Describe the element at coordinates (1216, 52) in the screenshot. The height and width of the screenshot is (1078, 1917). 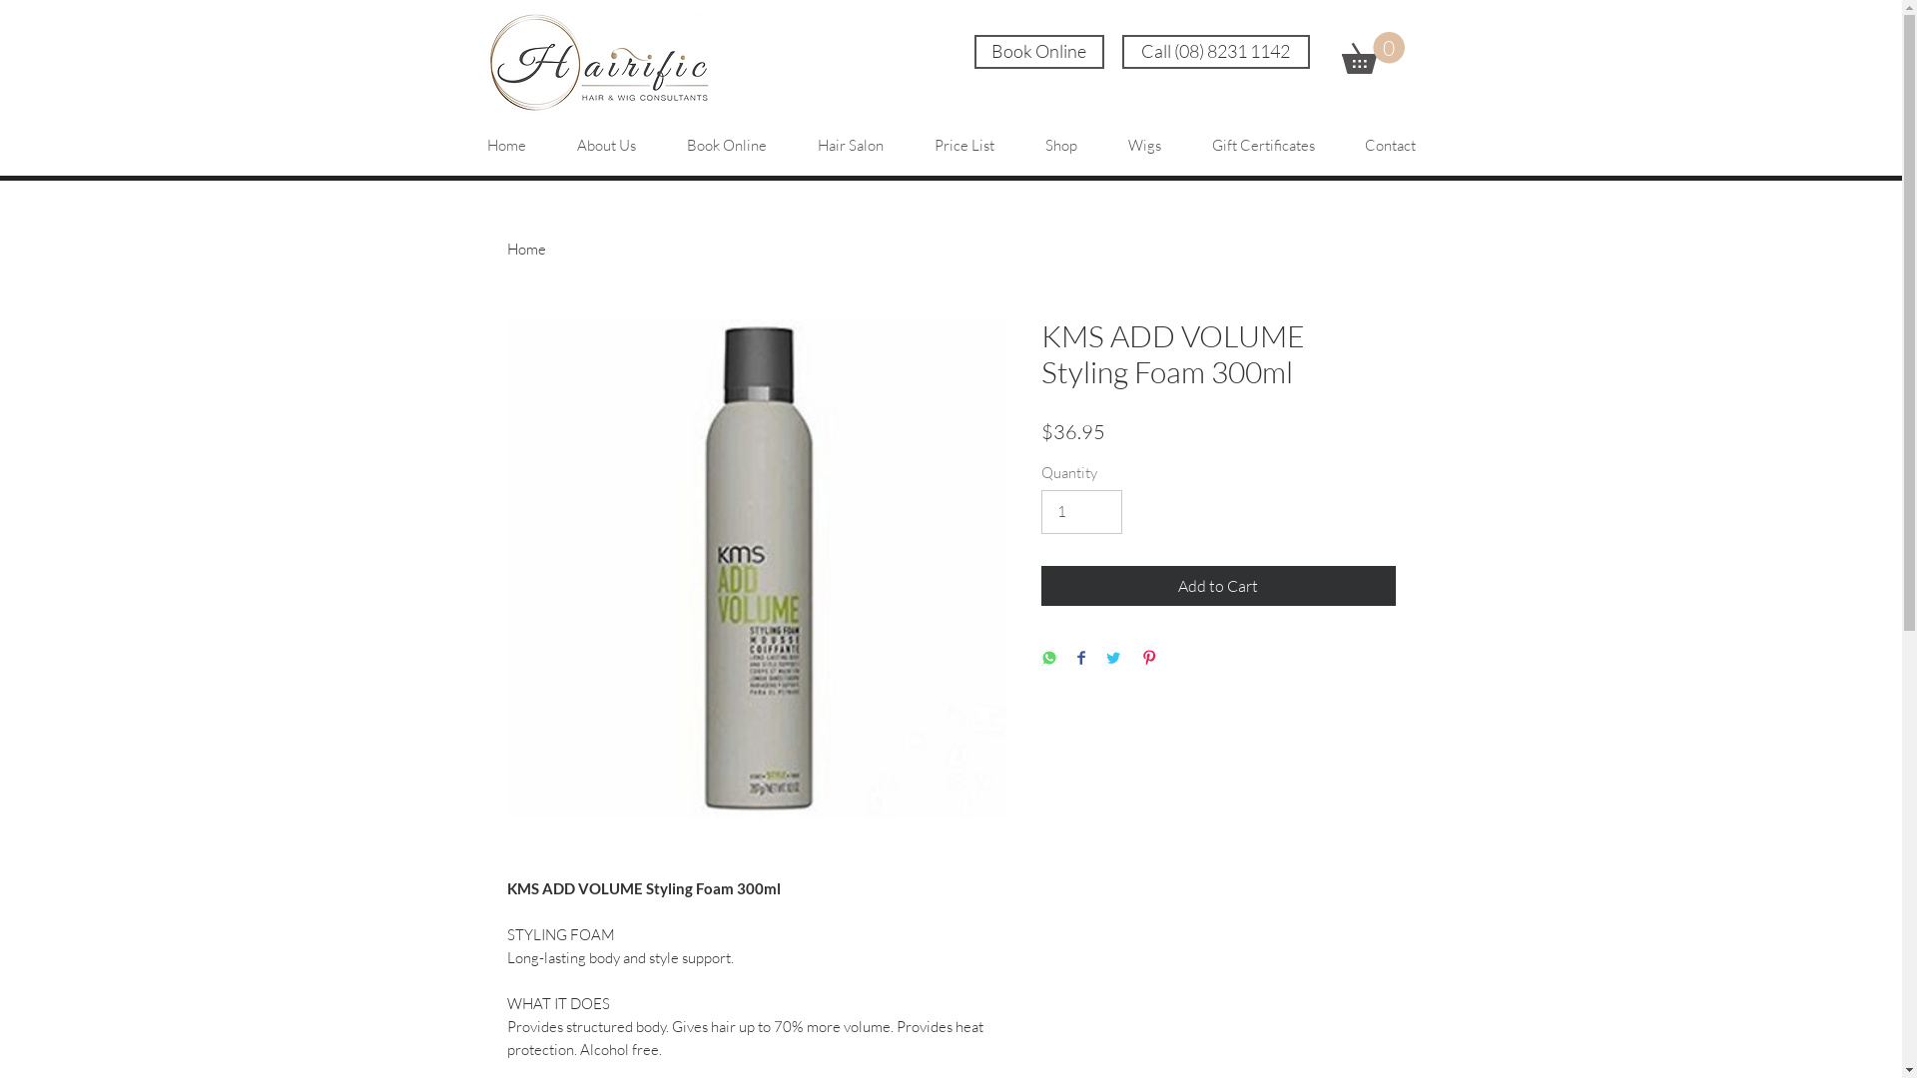
I see `Call (08) 8231 1142` at that location.